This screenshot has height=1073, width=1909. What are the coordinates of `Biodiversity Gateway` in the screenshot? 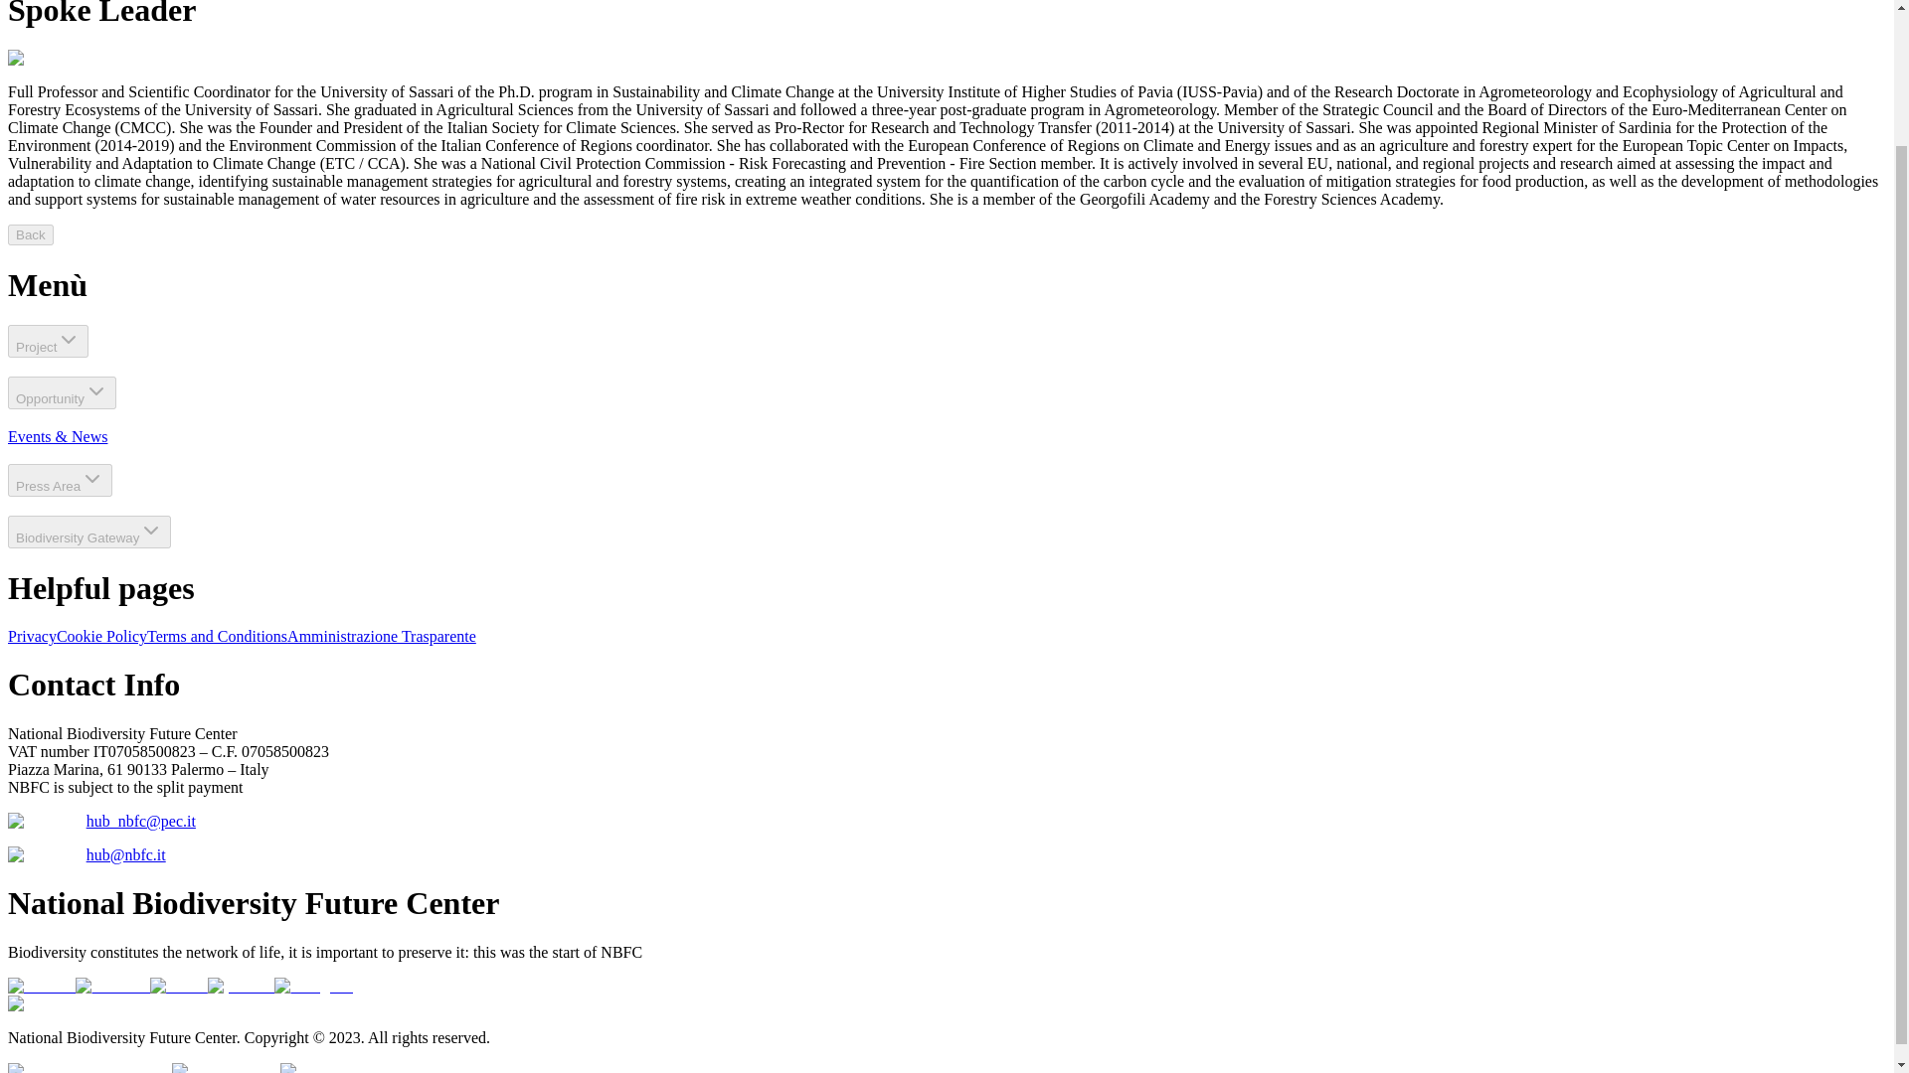 It's located at (89, 532).